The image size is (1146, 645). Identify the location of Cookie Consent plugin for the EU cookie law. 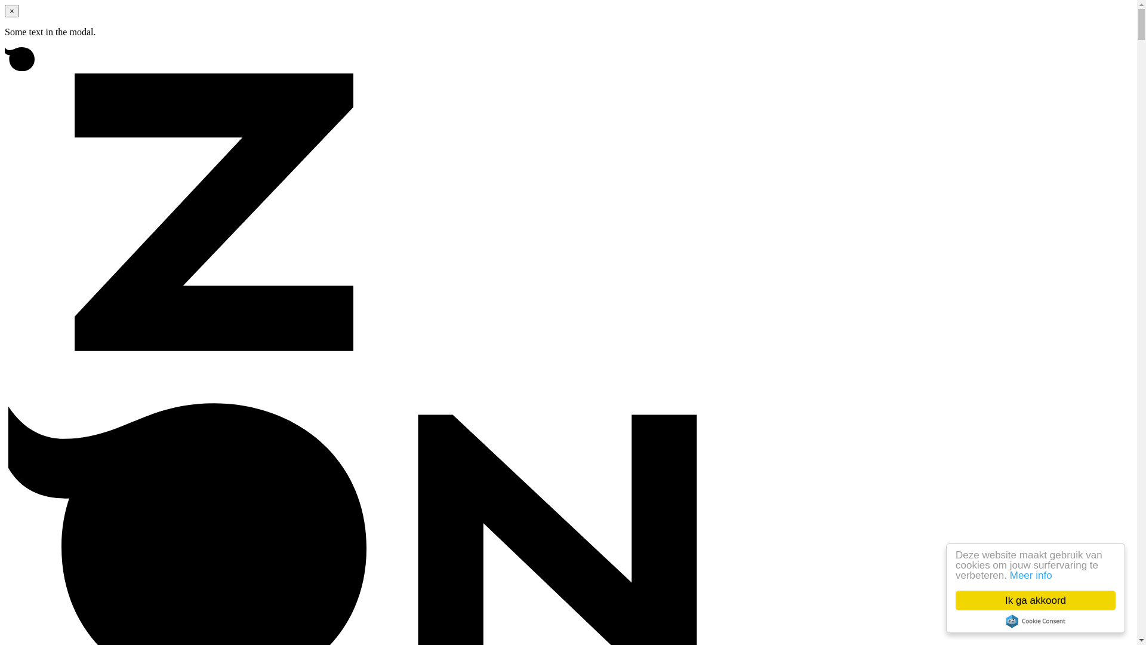
(1036, 621).